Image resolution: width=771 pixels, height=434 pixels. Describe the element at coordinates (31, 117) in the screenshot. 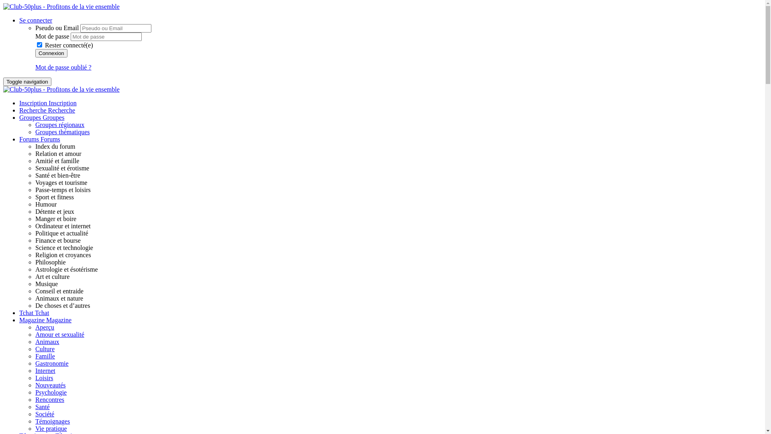

I see `Groupes` at that location.